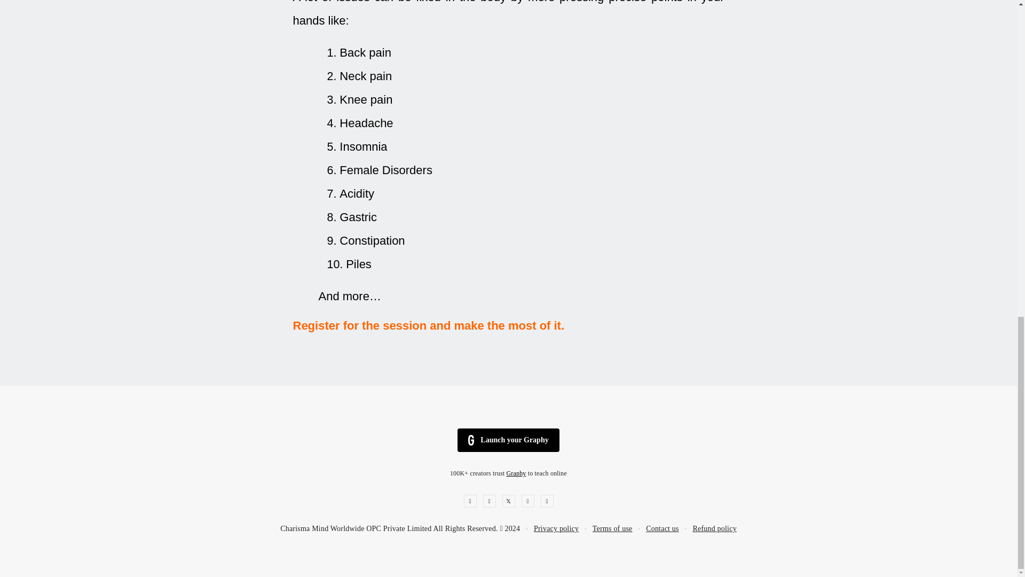 The width and height of the screenshot is (1025, 577). What do you see at coordinates (428, 326) in the screenshot?
I see `Register for the session and make the most of it.` at bounding box center [428, 326].